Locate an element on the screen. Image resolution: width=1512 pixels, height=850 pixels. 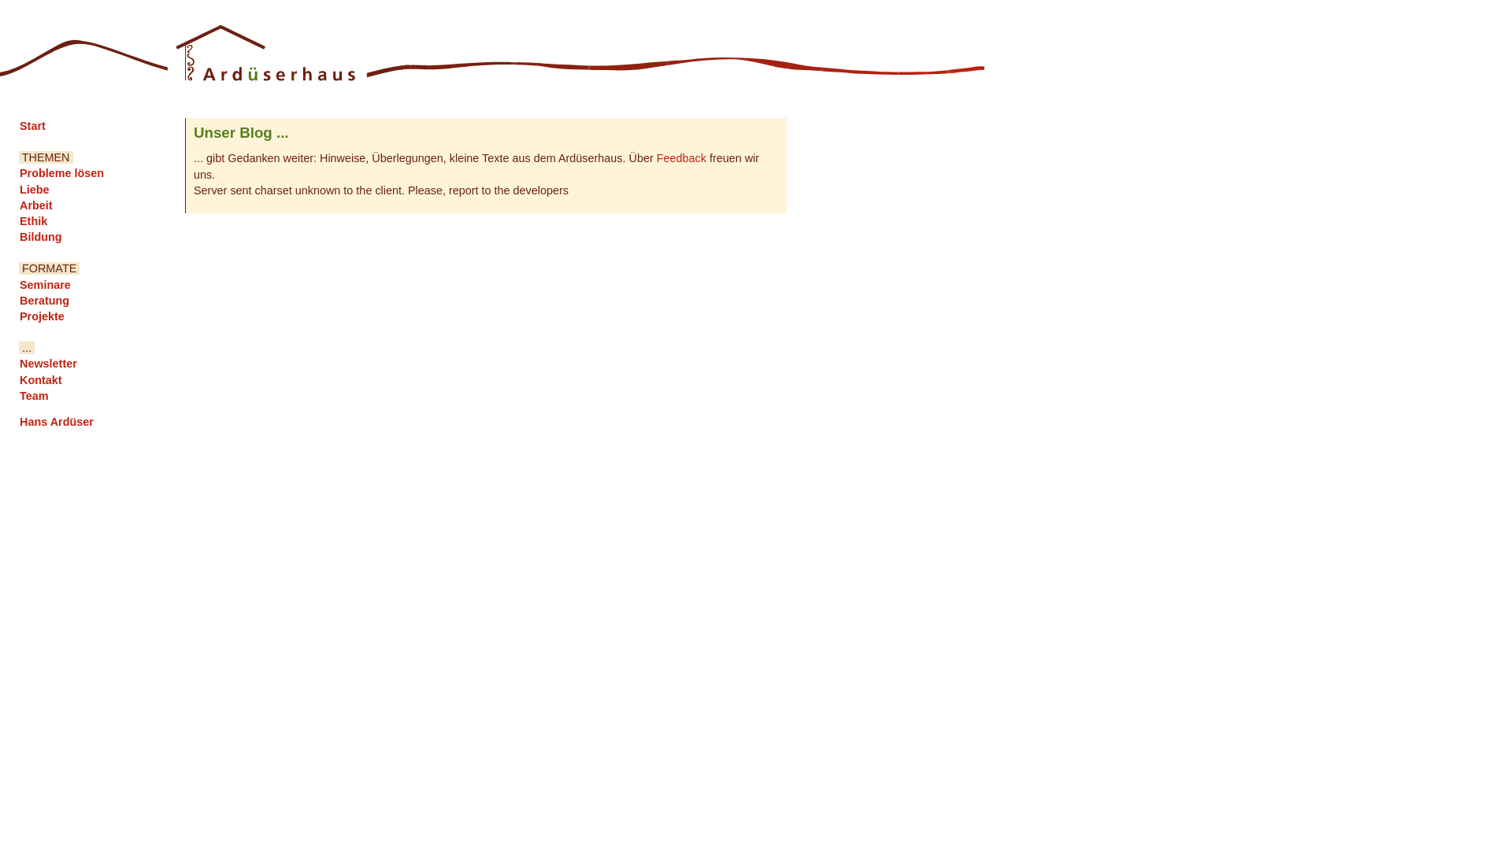
Beratung is located at coordinates (44, 301).